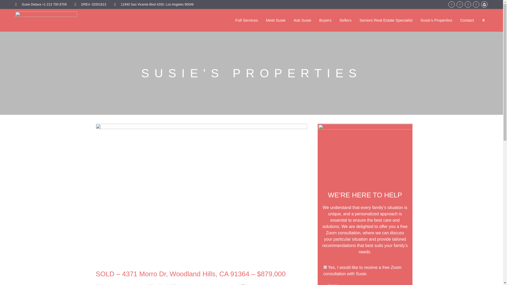  I want to click on Buyers, so click(325, 20).